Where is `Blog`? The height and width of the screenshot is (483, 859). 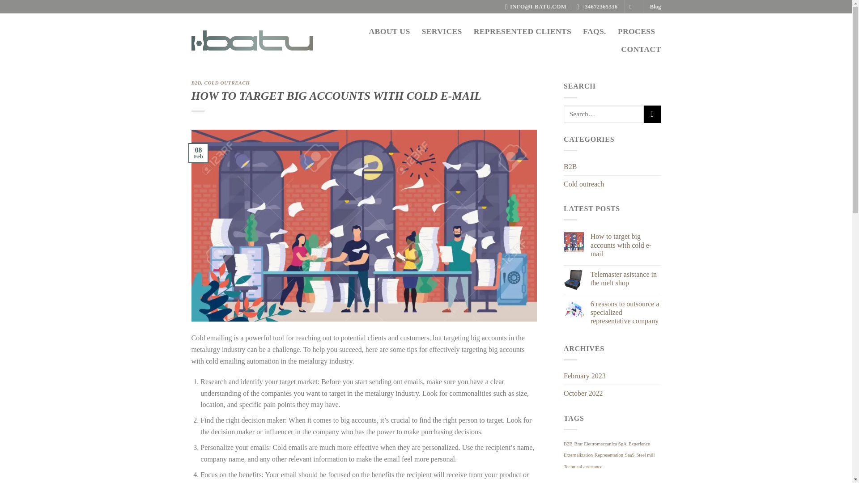
Blog is located at coordinates (656, 7).